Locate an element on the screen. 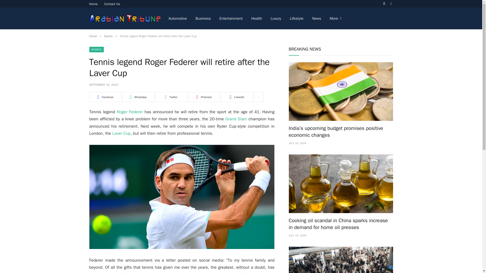 Image resolution: width=486 pixels, height=273 pixels. Share on WhatsApp is located at coordinates (138, 97).